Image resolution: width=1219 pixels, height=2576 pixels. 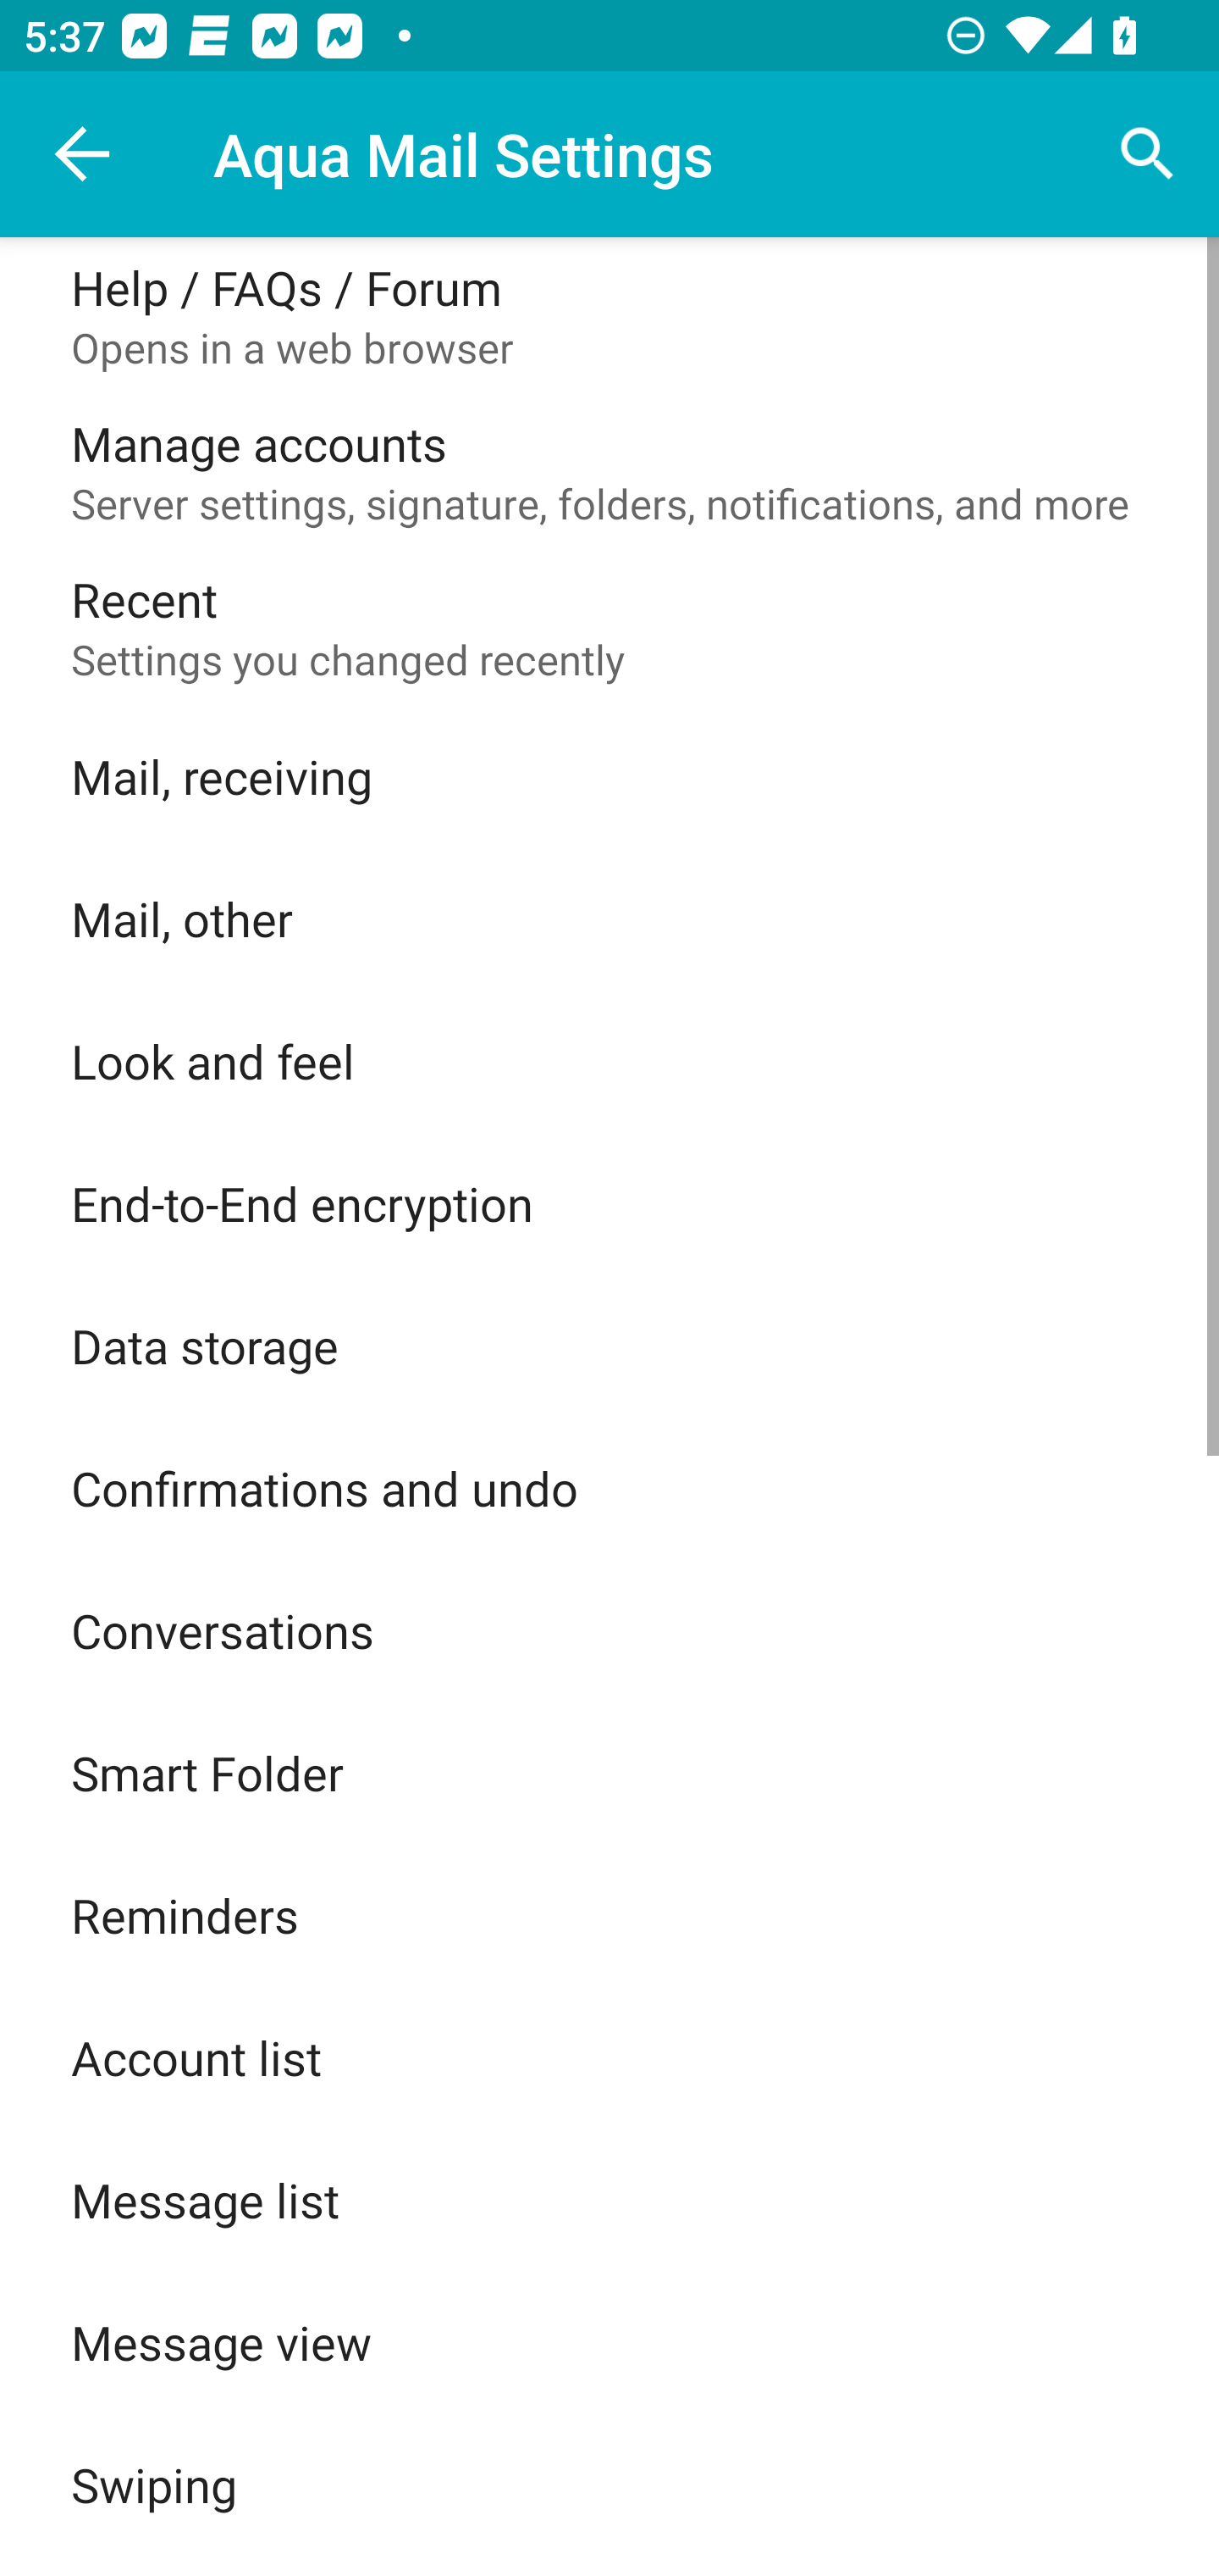 I want to click on Navigate up, so click(x=83, y=154).